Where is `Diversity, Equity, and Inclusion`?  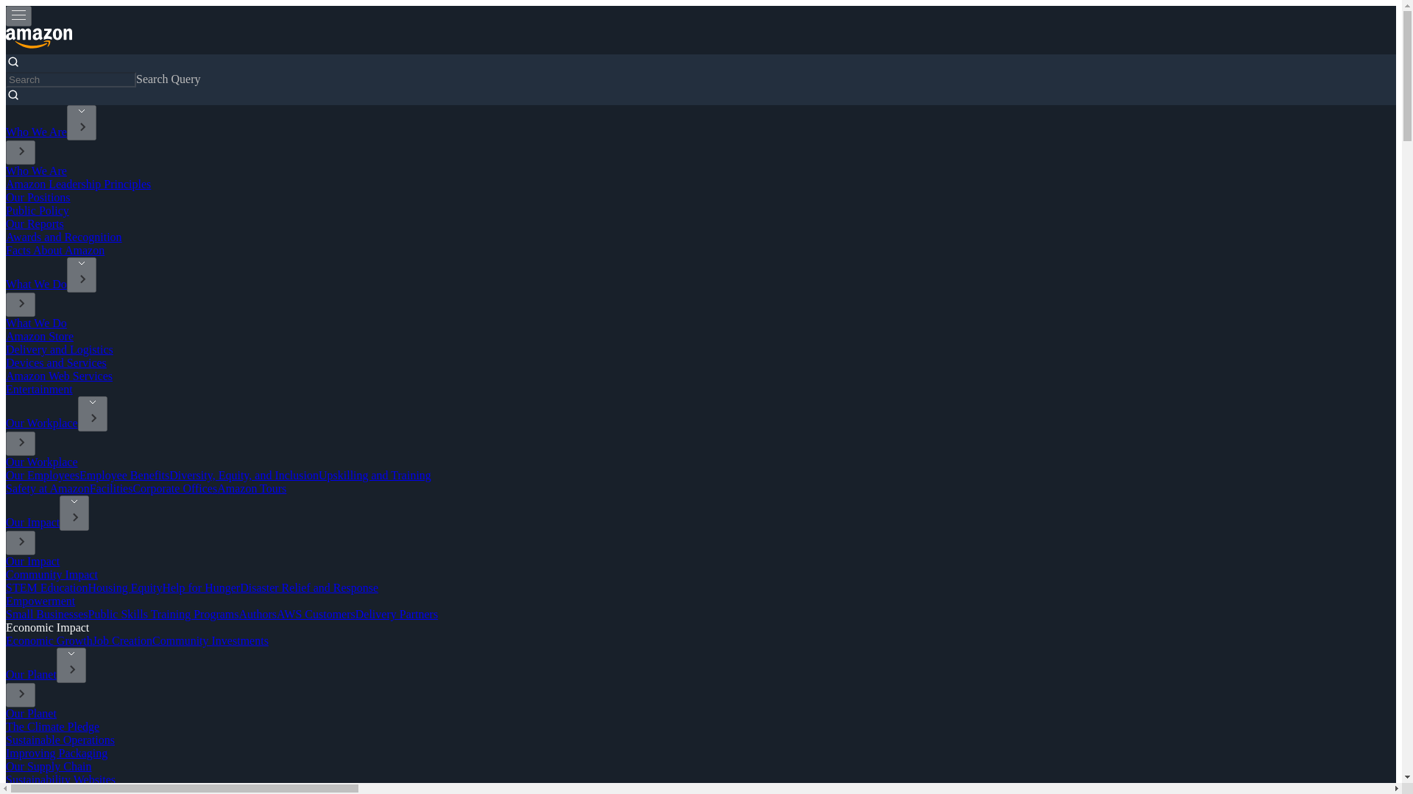
Diversity, Equity, and Inclusion is located at coordinates (244, 475).